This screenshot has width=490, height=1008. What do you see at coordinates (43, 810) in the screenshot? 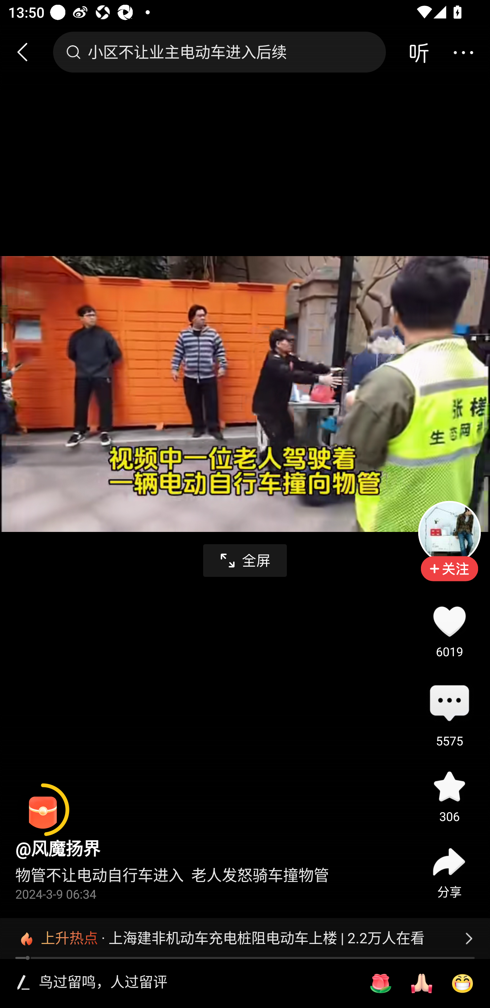
I see `阅读赚金币` at bounding box center [43, 810].